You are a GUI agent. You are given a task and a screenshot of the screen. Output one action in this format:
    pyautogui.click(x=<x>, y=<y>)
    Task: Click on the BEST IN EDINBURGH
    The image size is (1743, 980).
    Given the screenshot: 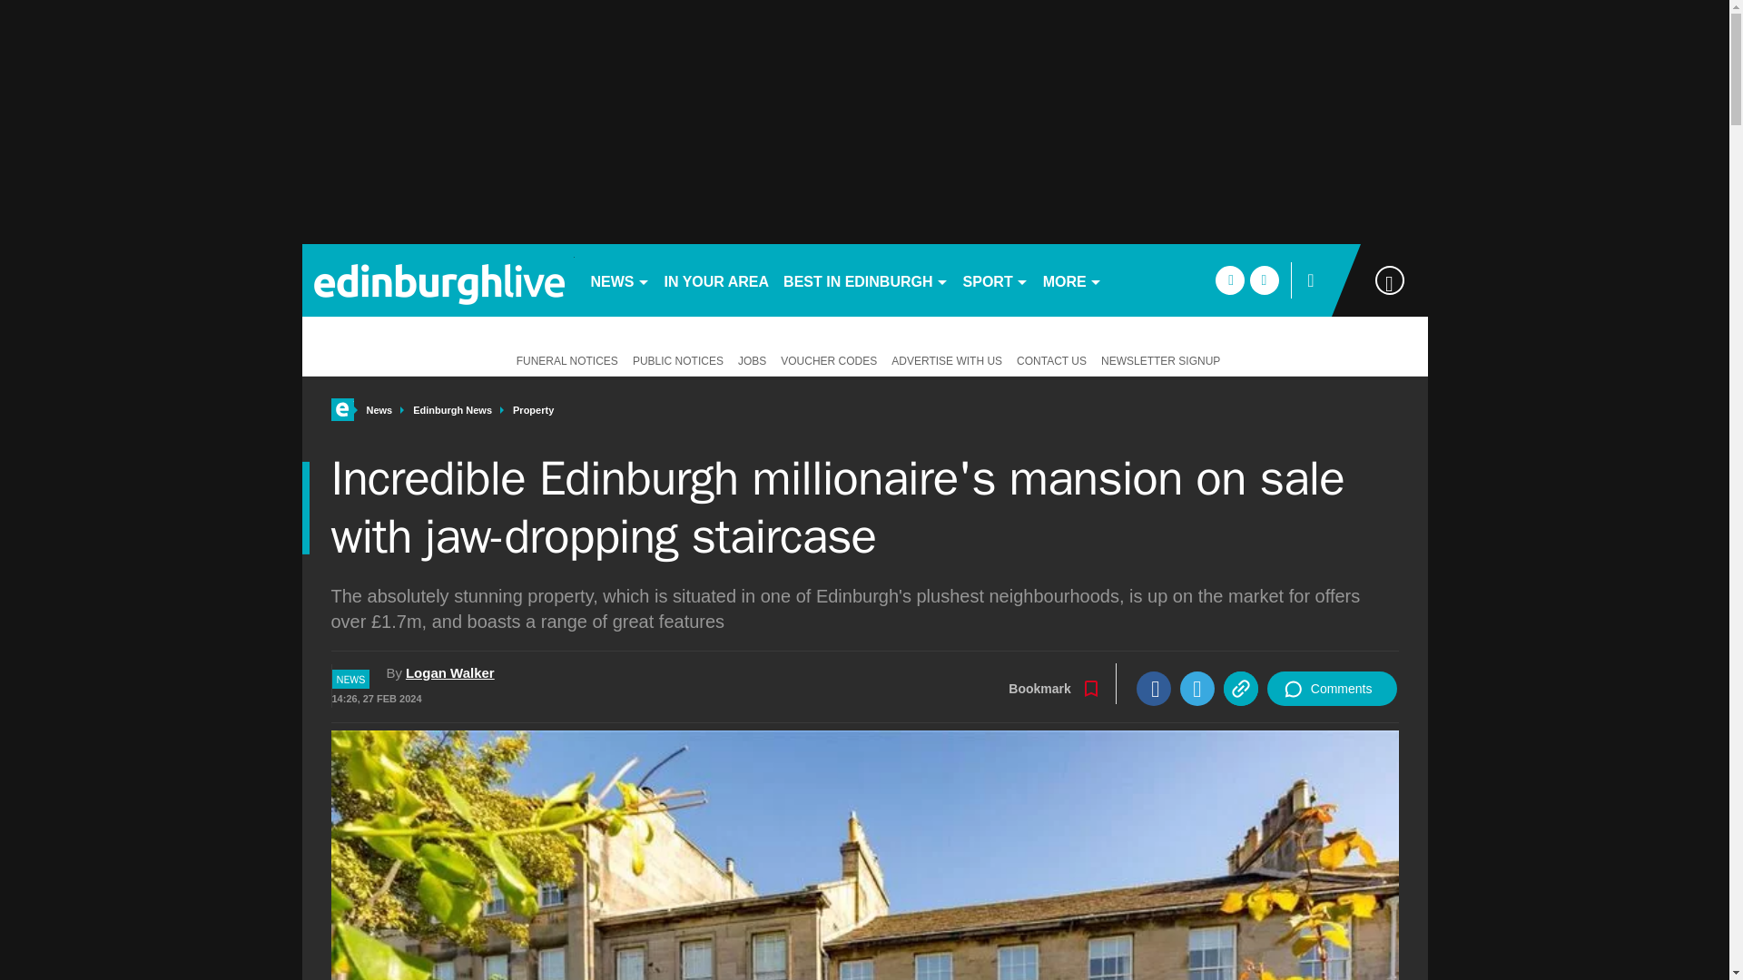 What is the action you would take?
    pyautogui.click(x=865, y=279)
    